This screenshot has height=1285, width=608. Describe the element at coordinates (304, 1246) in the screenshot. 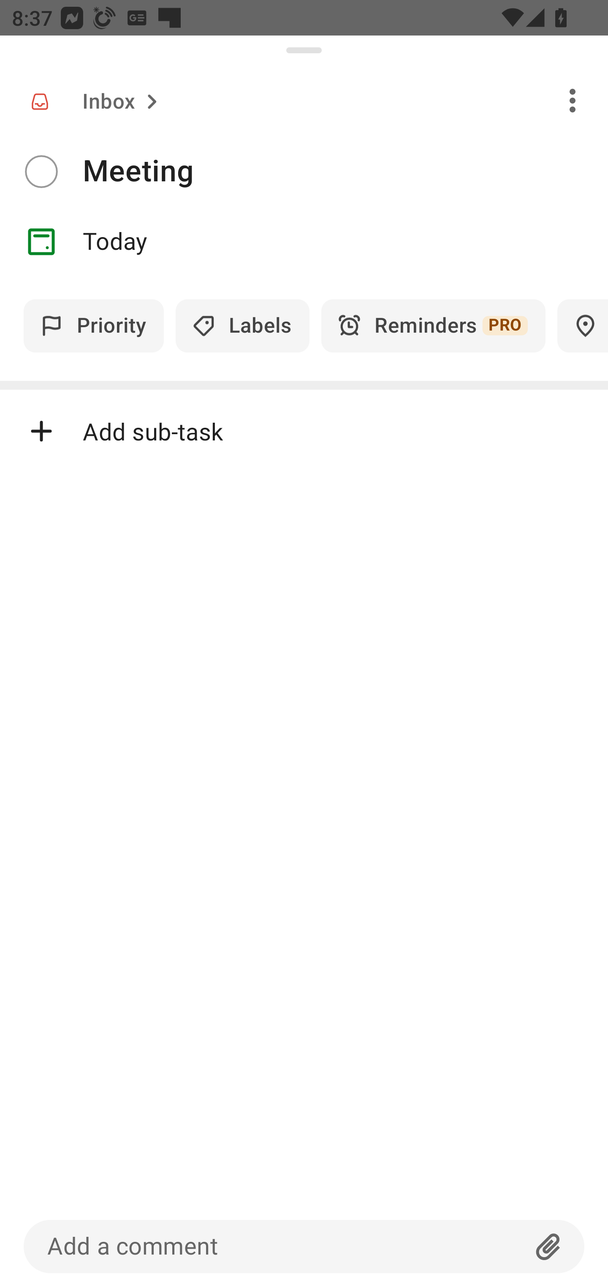

I see `Add a comment Attachment` at that location.